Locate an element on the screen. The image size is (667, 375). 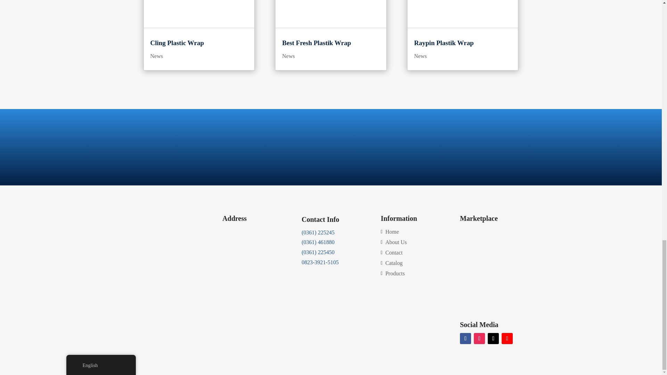
About Us is located at coordinates (395, 244).